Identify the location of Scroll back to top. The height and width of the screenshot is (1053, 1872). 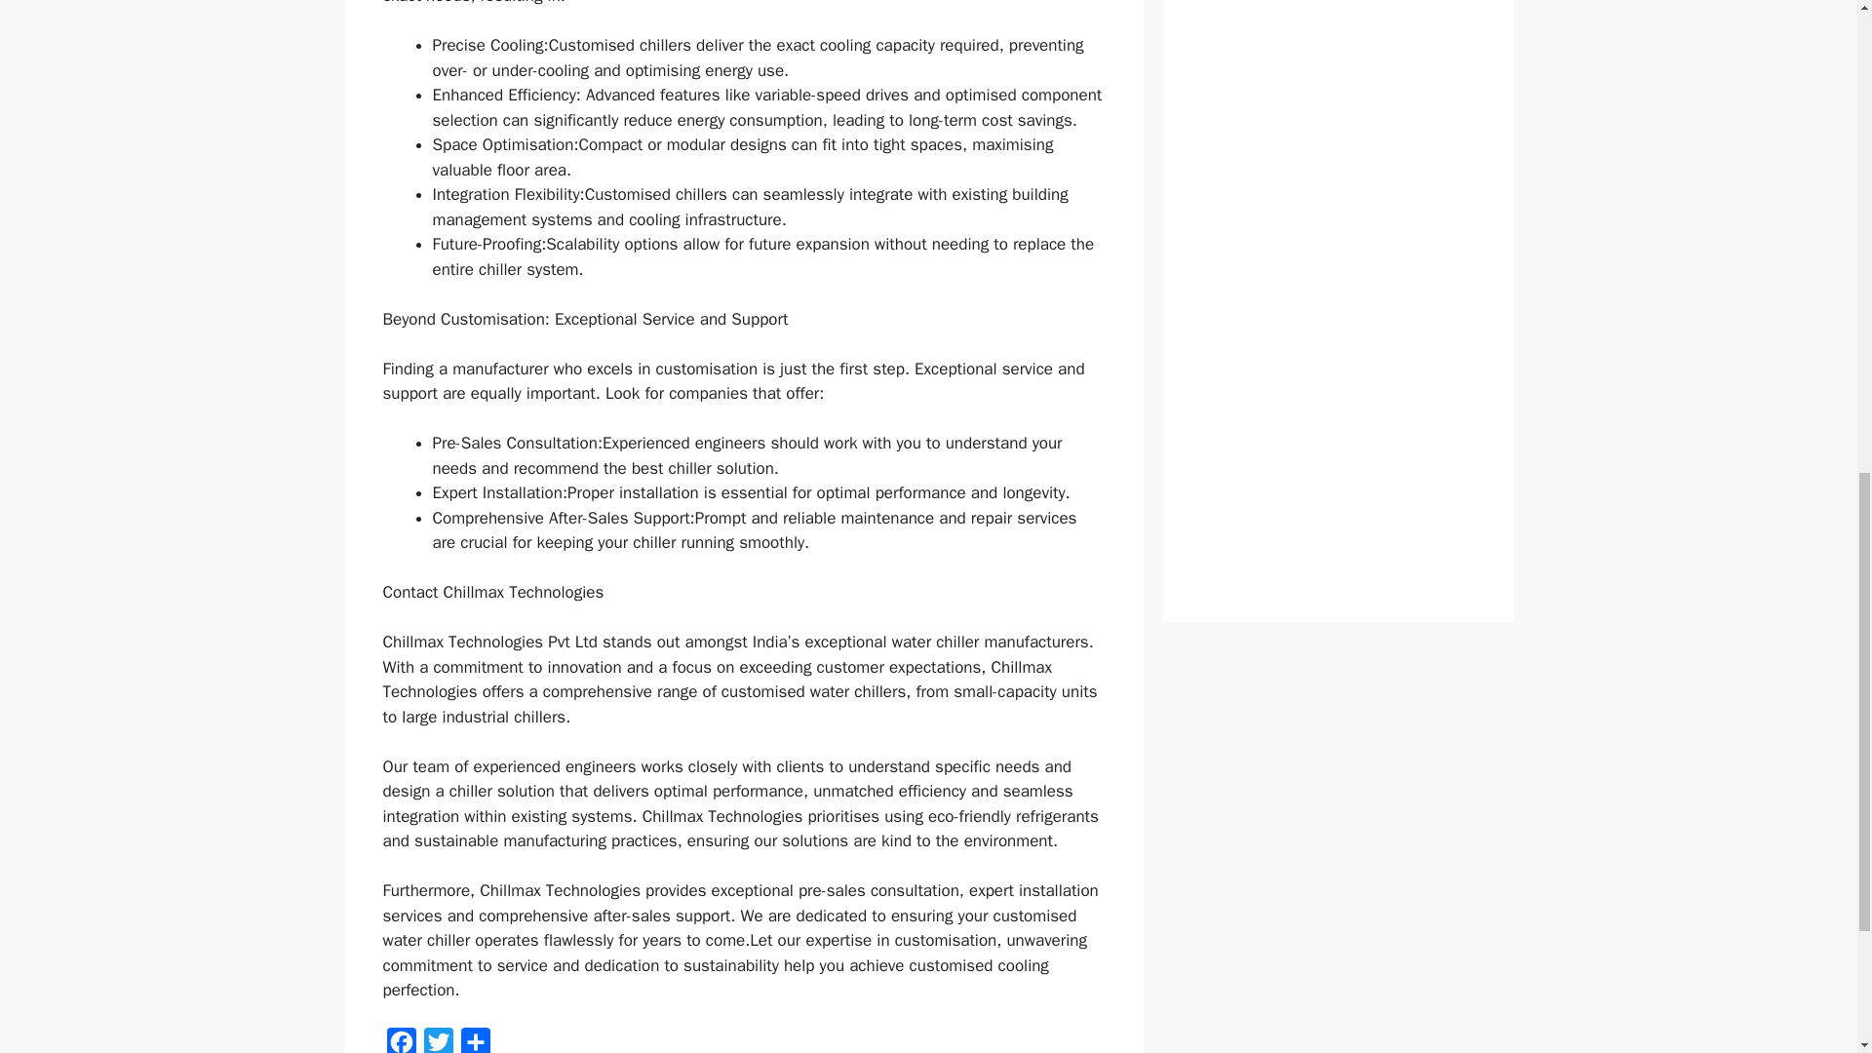
(1809, 925).